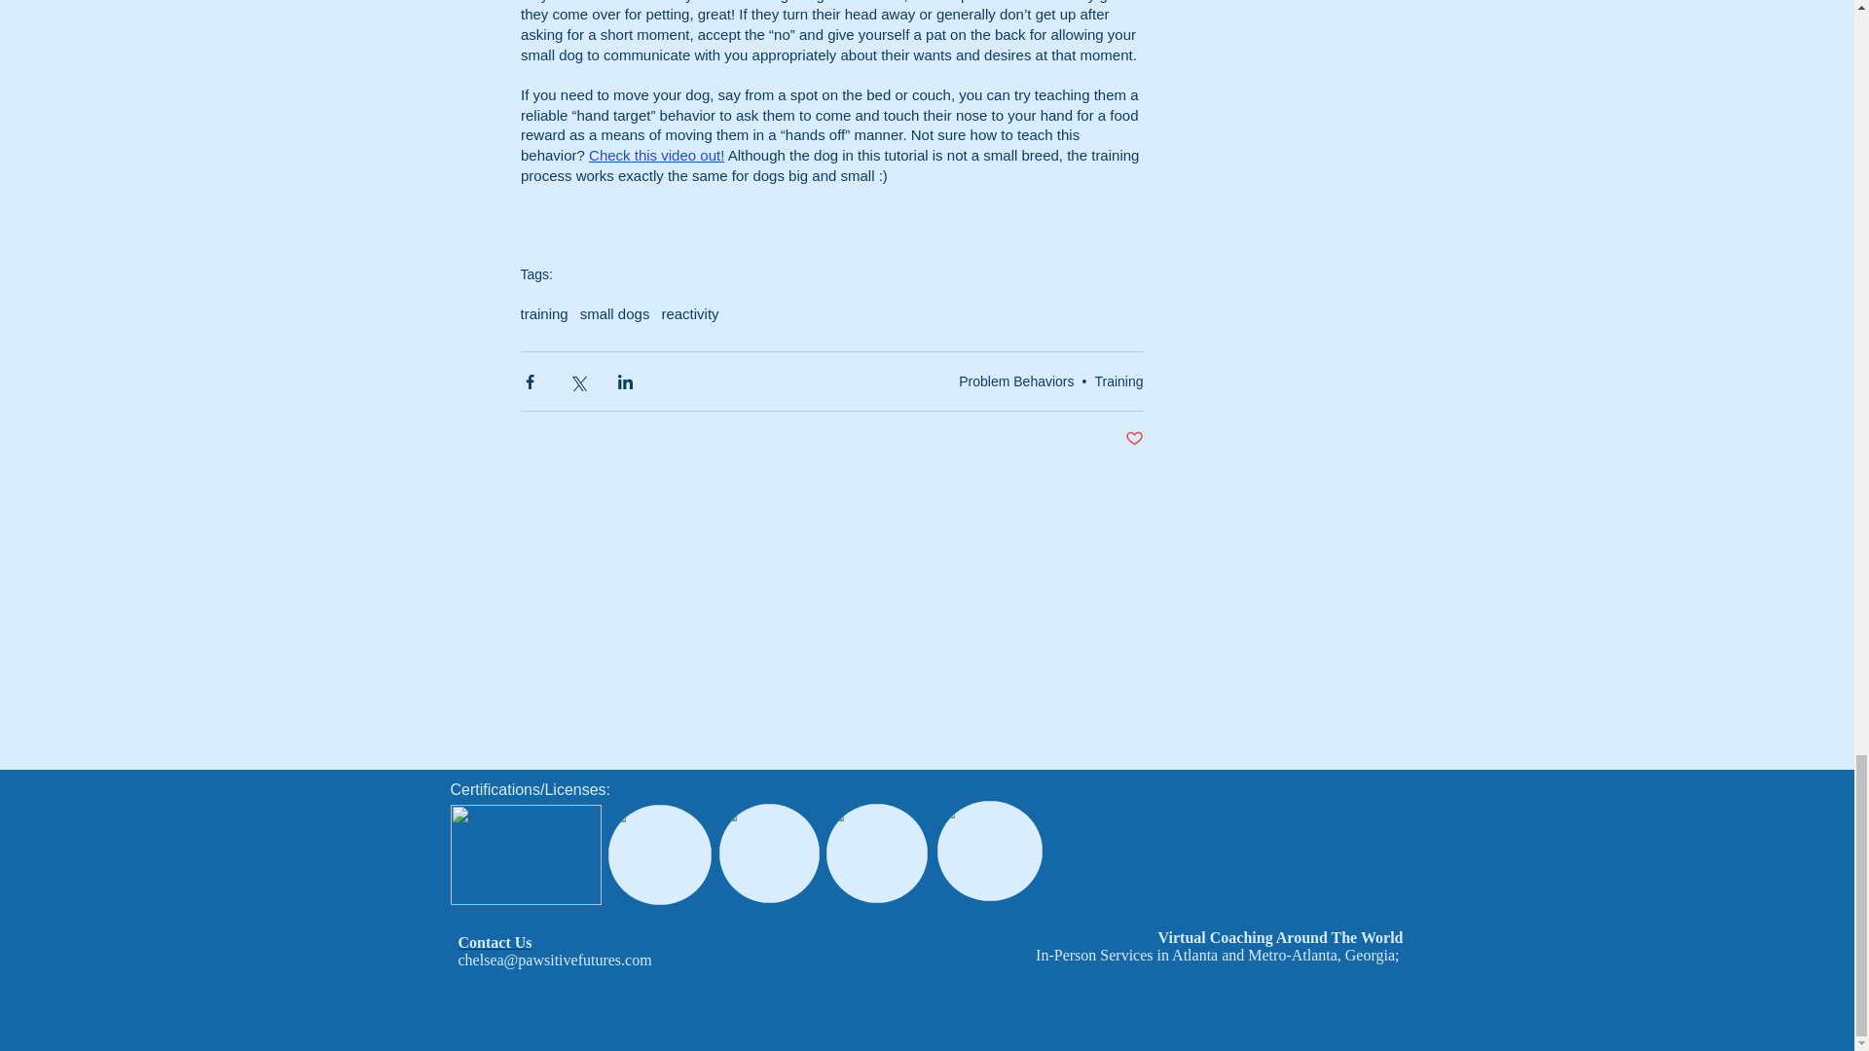  Describe the element at coordinates (988, 851) in the screenshot. I see `akc-community-canine-logo.png` at that location.